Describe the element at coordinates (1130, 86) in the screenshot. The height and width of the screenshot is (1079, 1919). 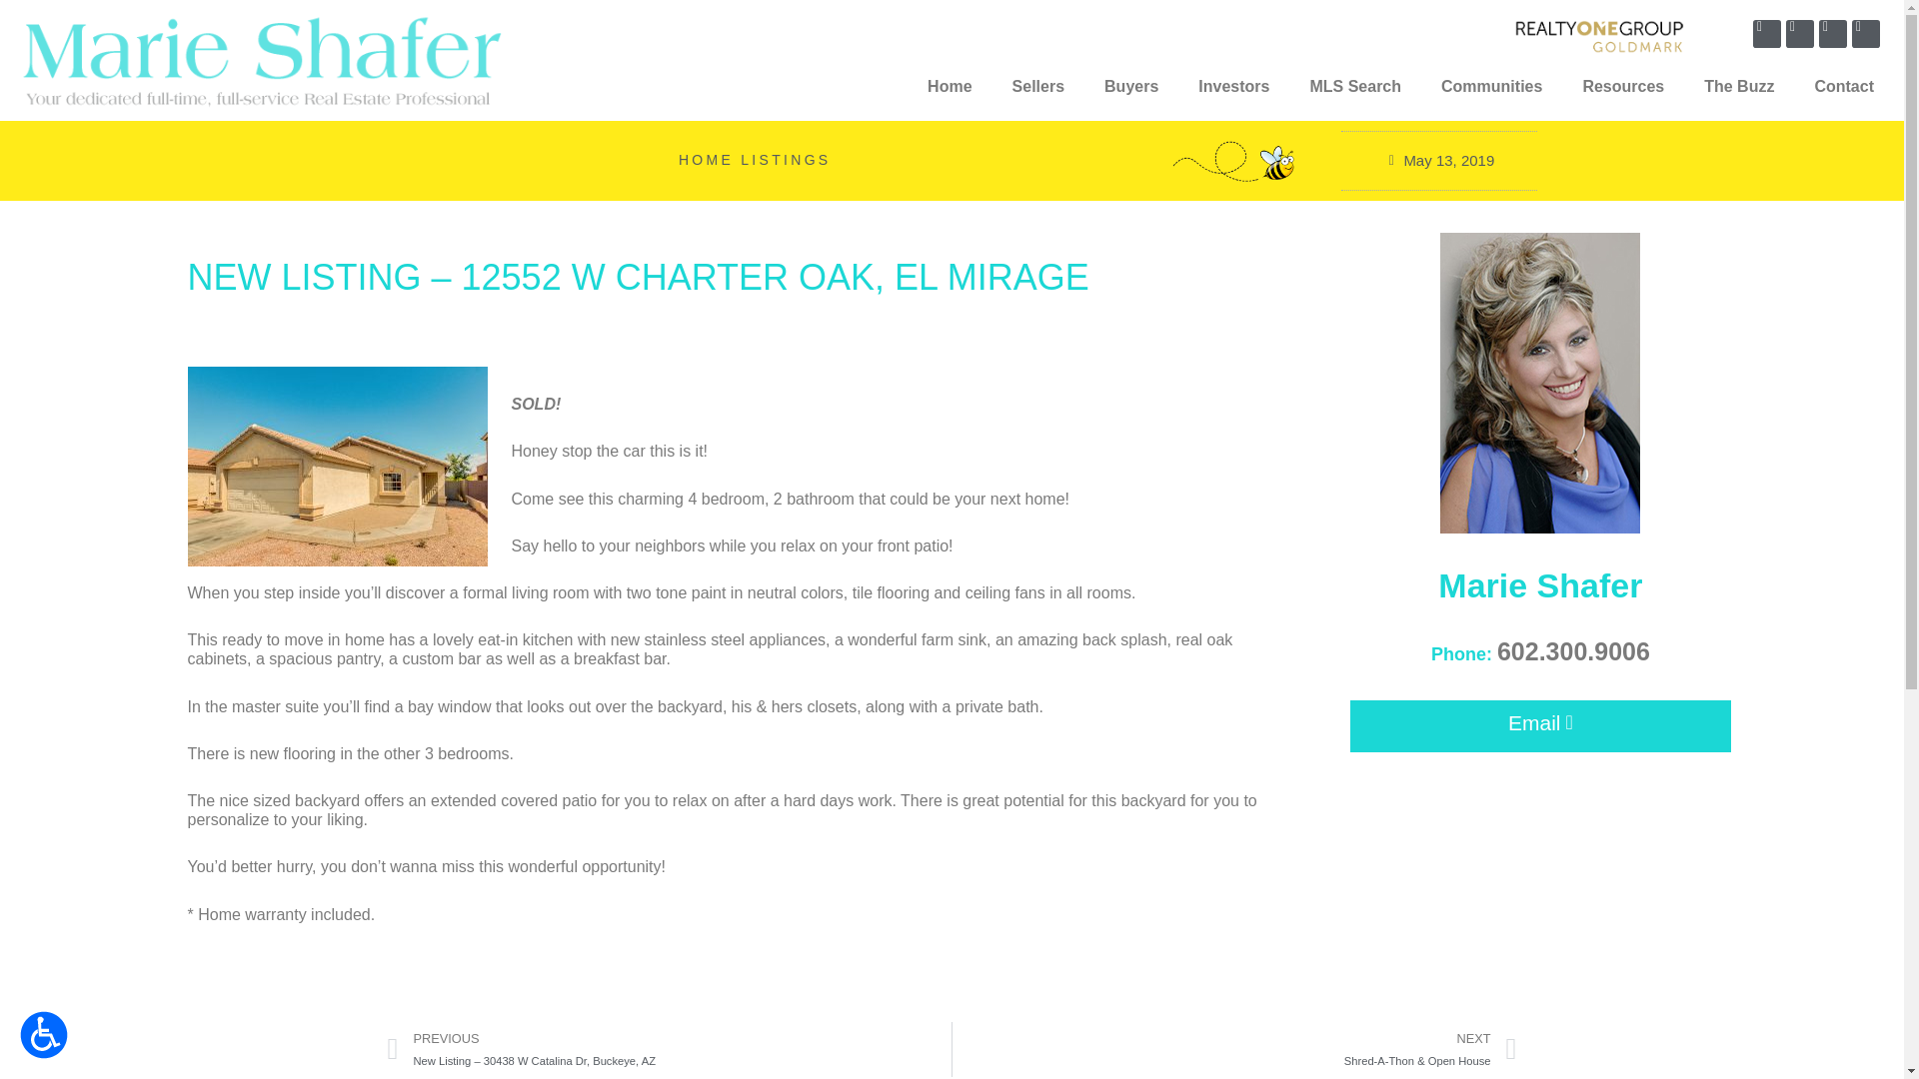
I see `Buyers` at that location.